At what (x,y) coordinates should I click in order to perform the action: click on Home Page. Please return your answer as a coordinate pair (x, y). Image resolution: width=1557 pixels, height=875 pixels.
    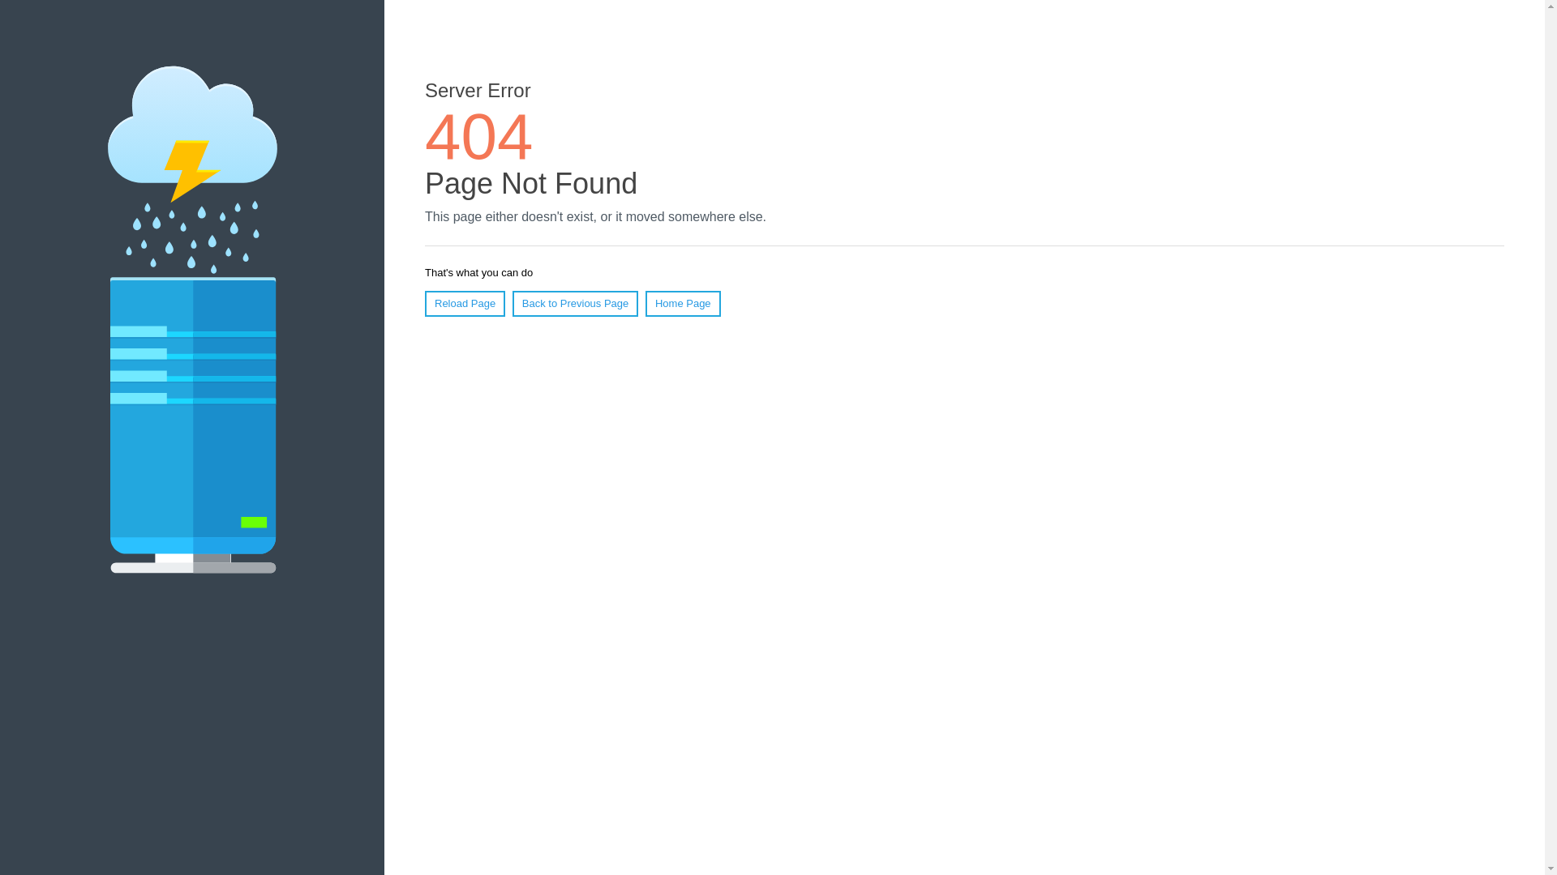
    Looking at the image, I should click on (683, 304).